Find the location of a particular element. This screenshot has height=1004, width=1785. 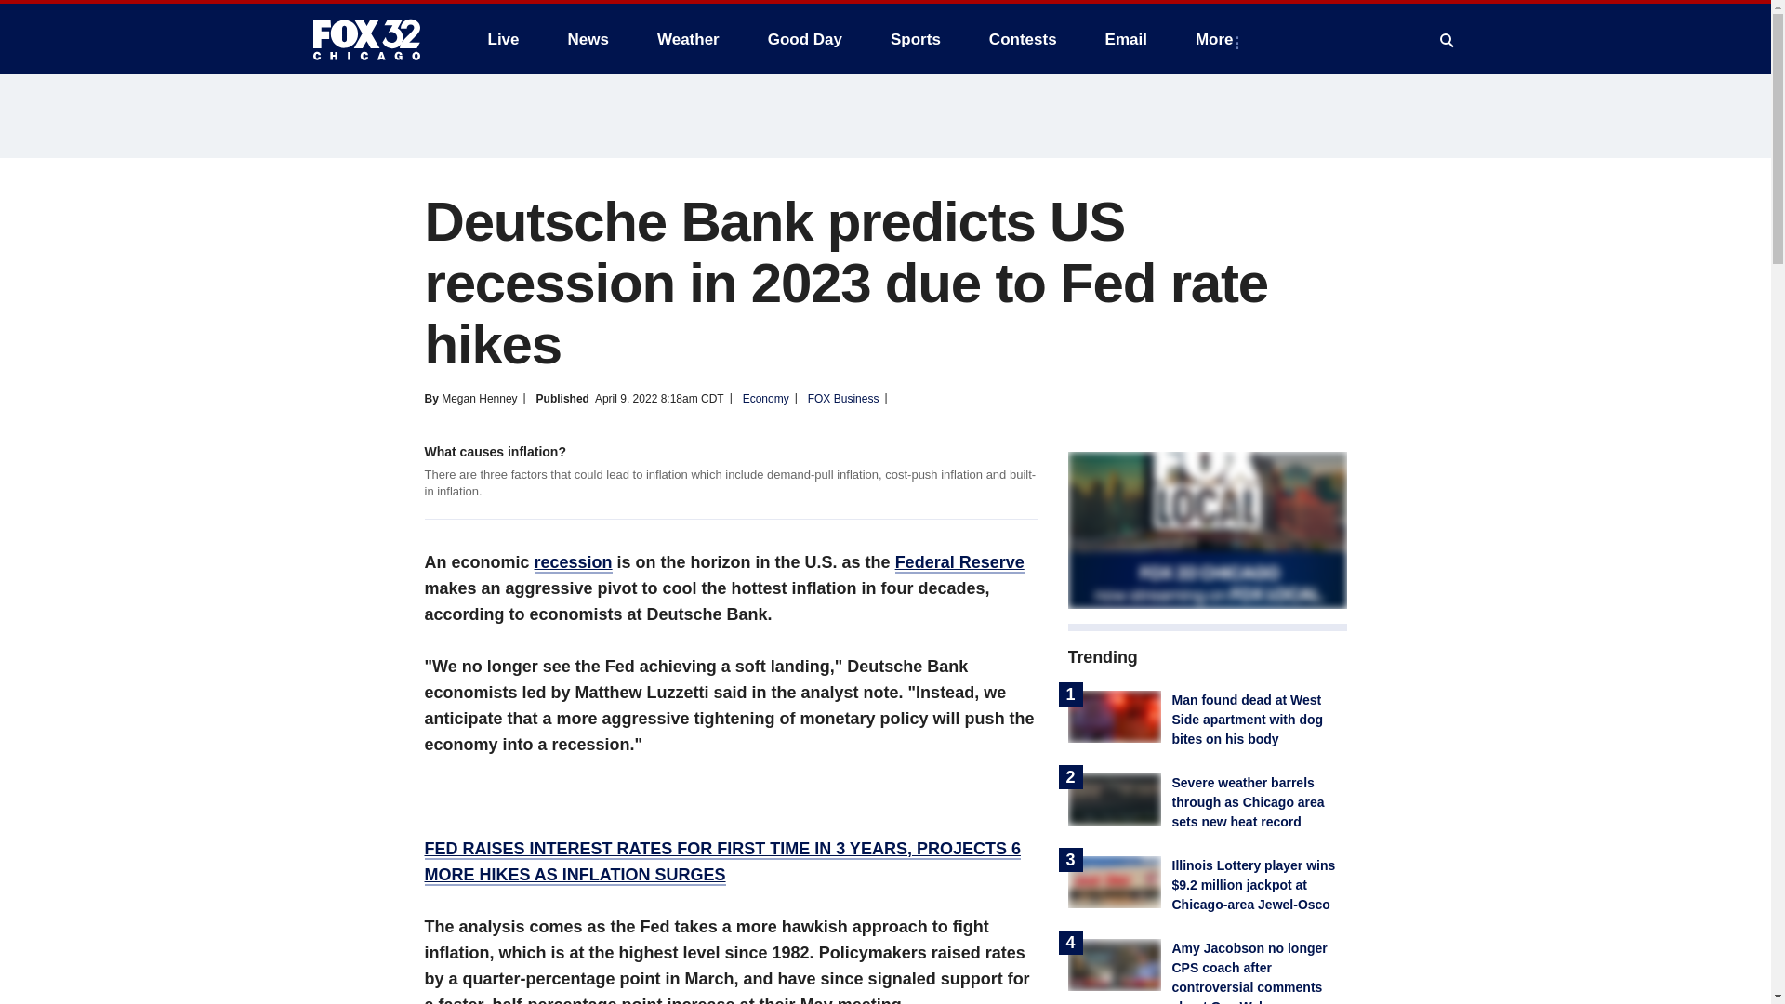

More is located at coordinates (1218, 39).